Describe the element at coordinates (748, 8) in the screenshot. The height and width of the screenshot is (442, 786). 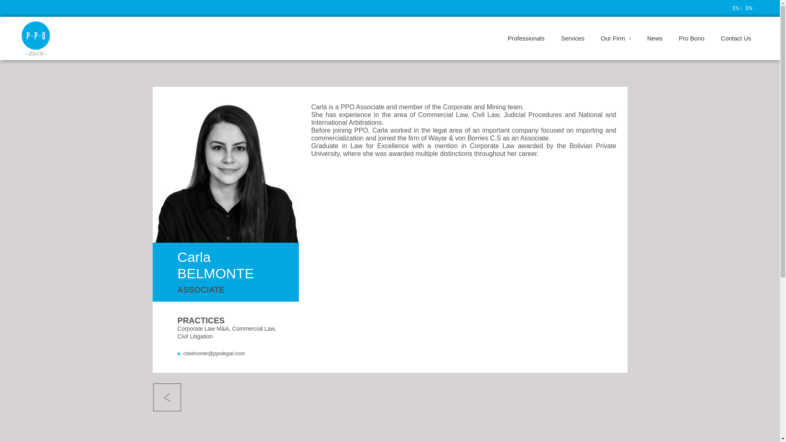
I see `EN` at that location.